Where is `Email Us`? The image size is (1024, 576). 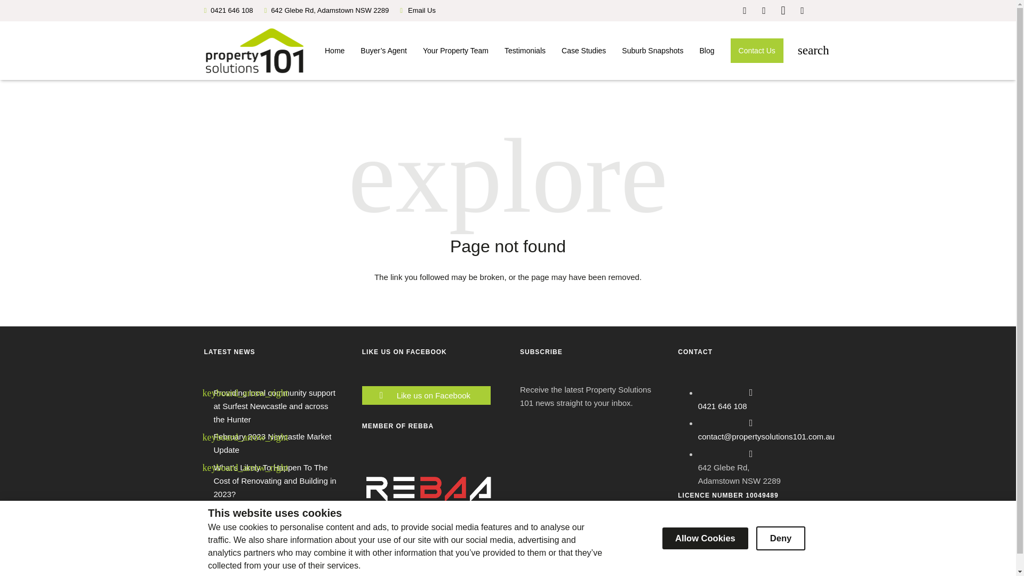 Email Us is located at coordinates (421, 11).